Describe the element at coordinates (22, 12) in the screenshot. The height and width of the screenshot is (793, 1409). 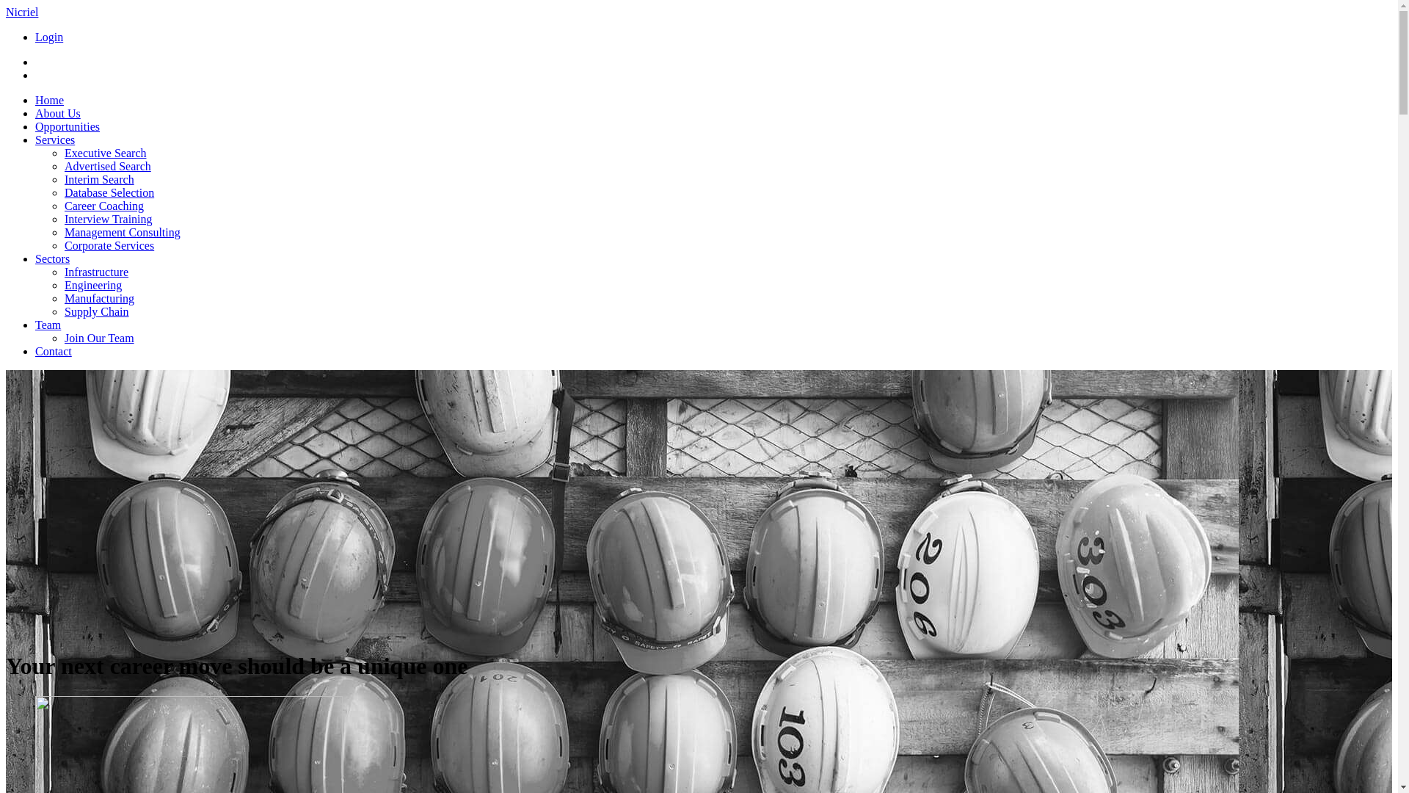
I see `Nicriel` at that location.